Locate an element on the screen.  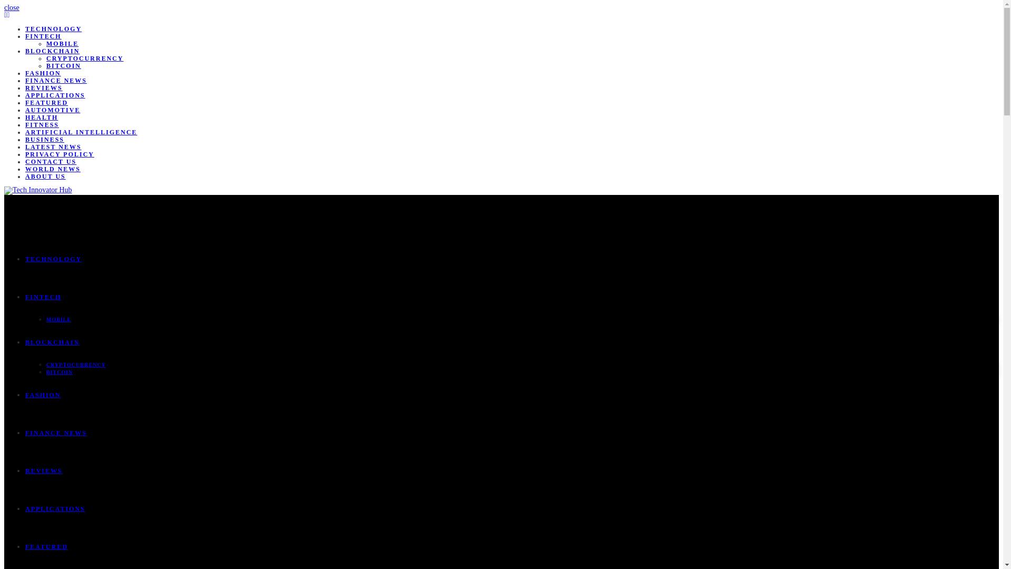
CONTACT US is located at coordinates (51, 162).